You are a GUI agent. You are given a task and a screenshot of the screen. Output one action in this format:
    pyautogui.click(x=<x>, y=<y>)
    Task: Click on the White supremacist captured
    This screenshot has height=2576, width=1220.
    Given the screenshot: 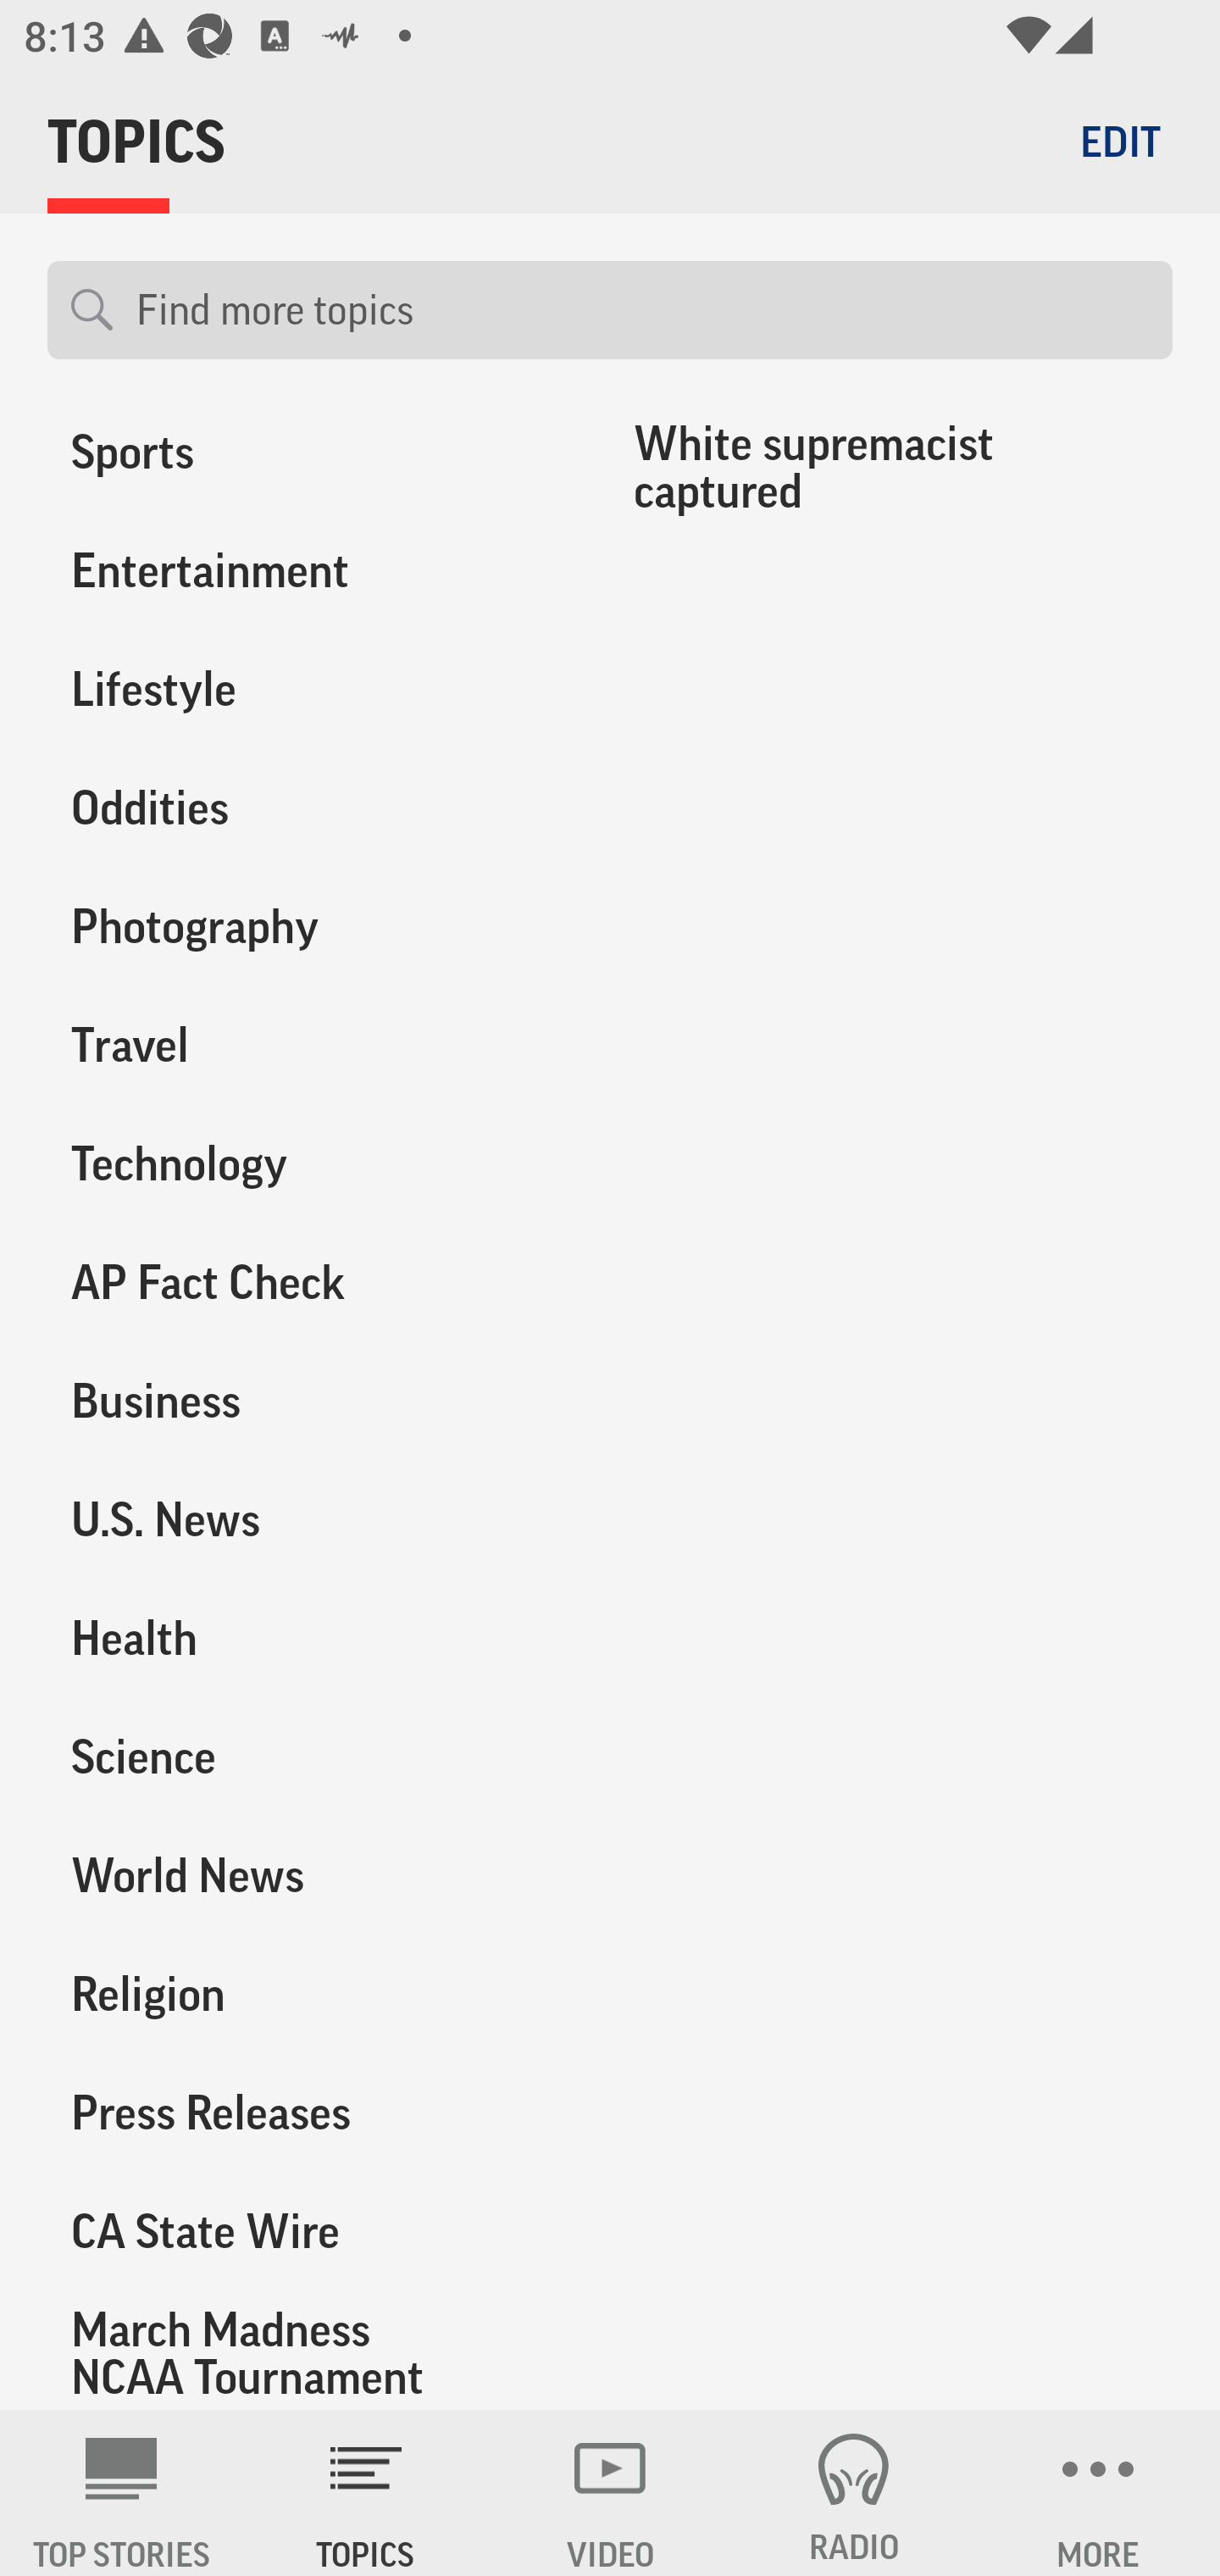 What is the action you would take?
    pyautogui.click(x=891, y=469)
    